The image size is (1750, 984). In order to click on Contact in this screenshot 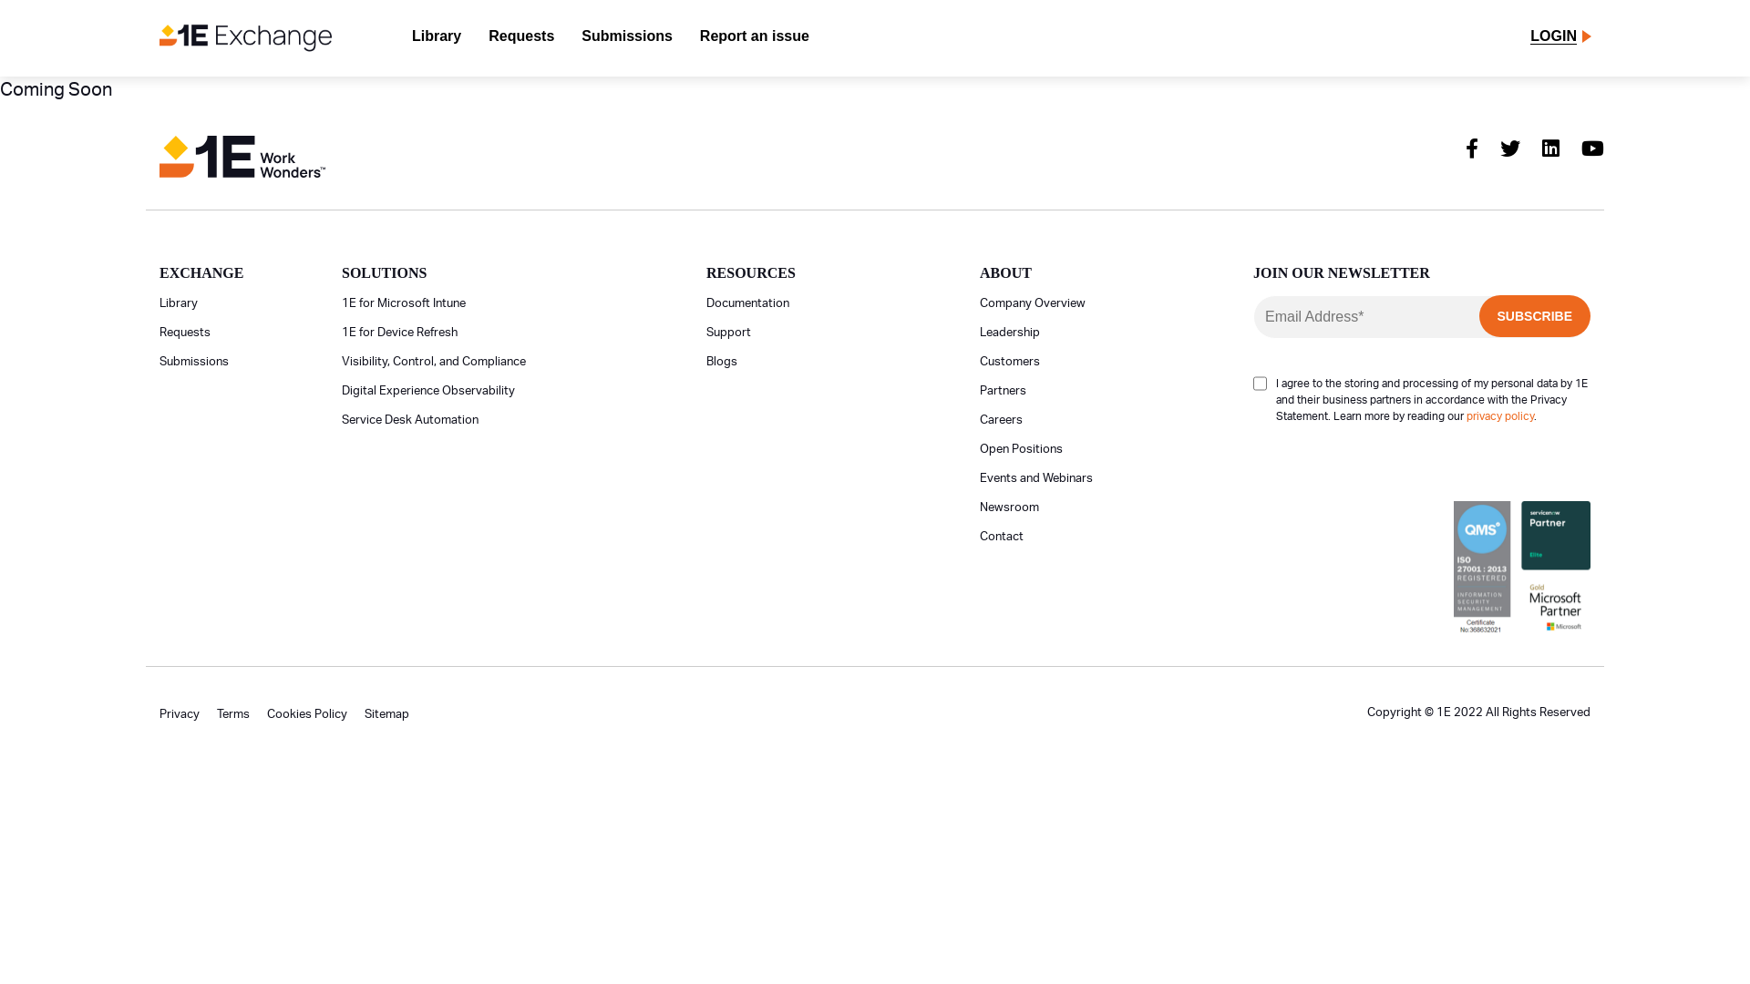, I will do `click(1002, 538)`.